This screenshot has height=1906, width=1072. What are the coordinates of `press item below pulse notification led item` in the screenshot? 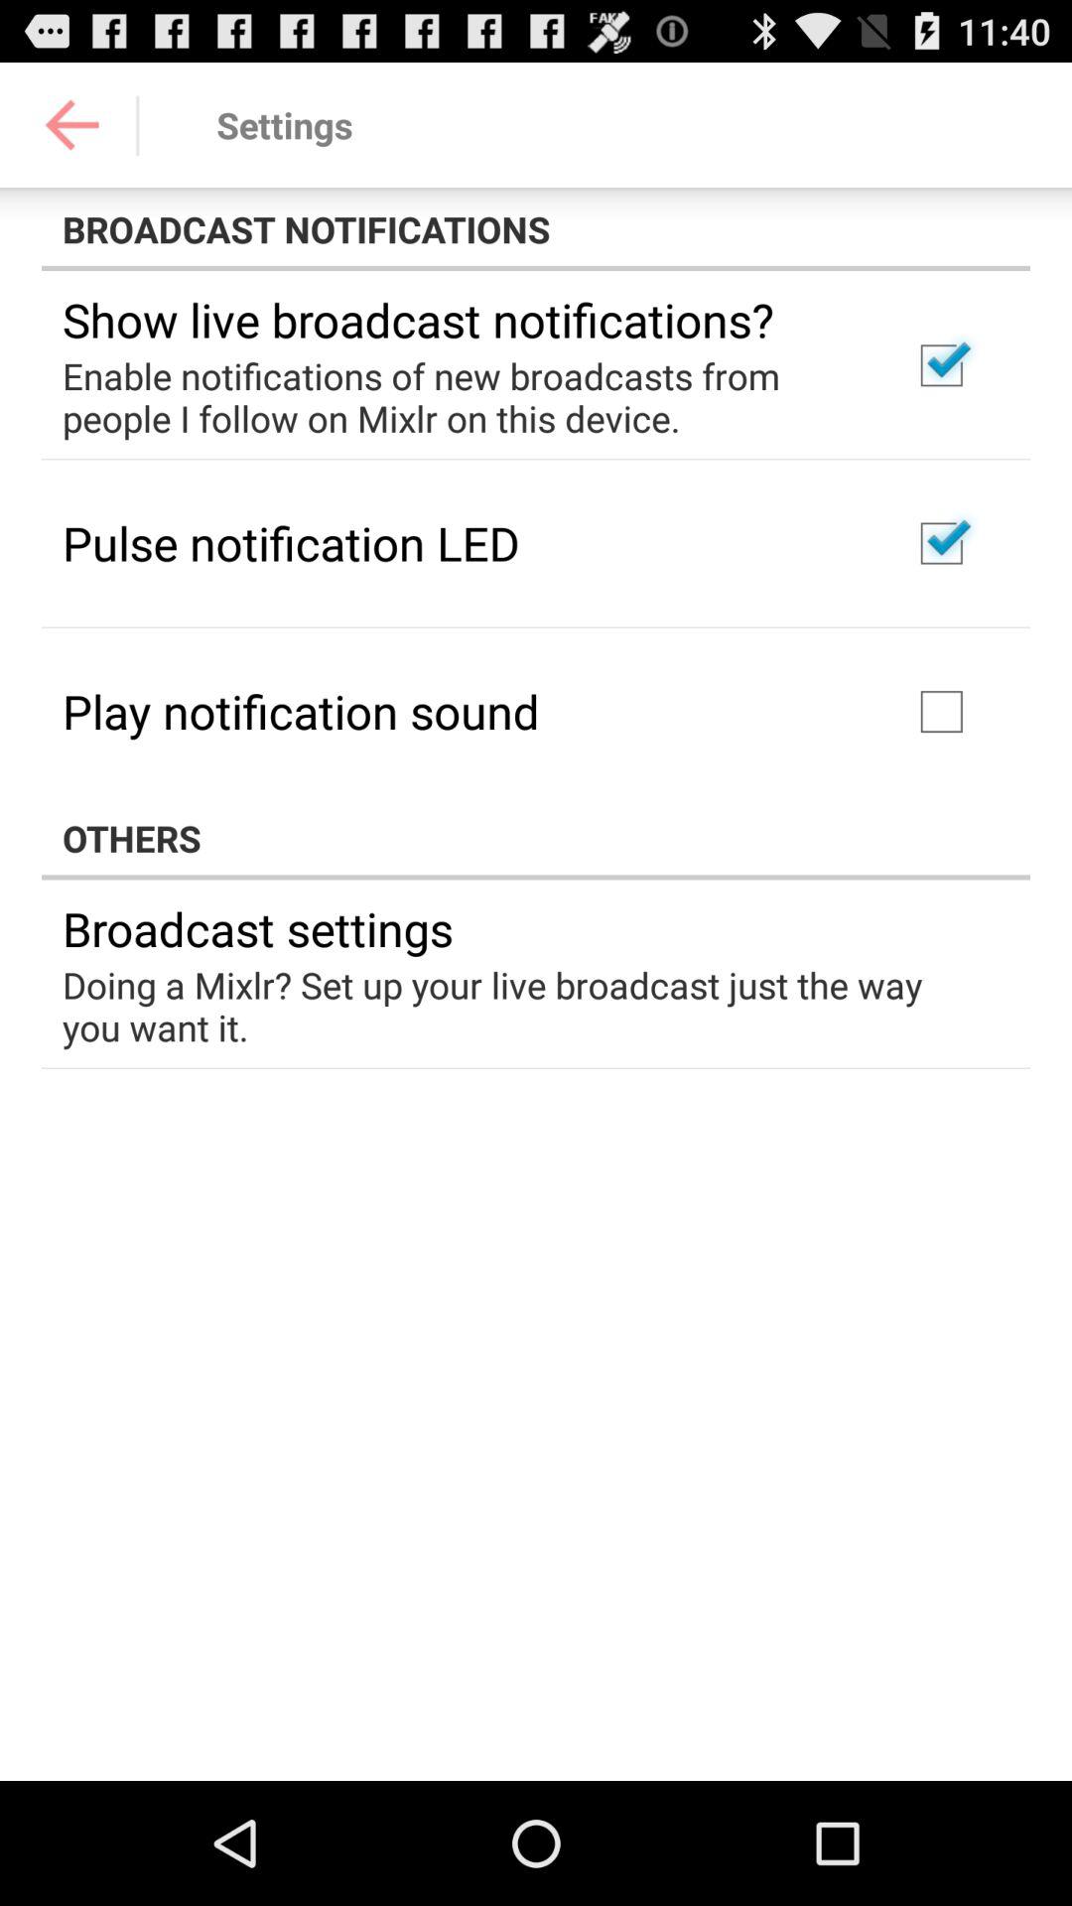 It's located at (301, 711).